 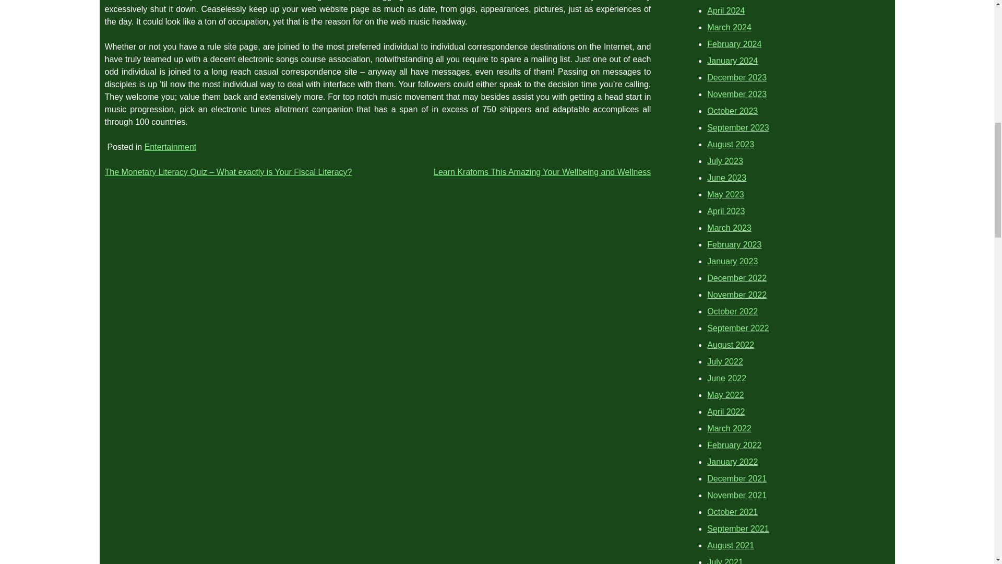 I want to click on Learn Kratoms This Amazing Your Wellbeing and Wellness, so click(x=542, y=171).